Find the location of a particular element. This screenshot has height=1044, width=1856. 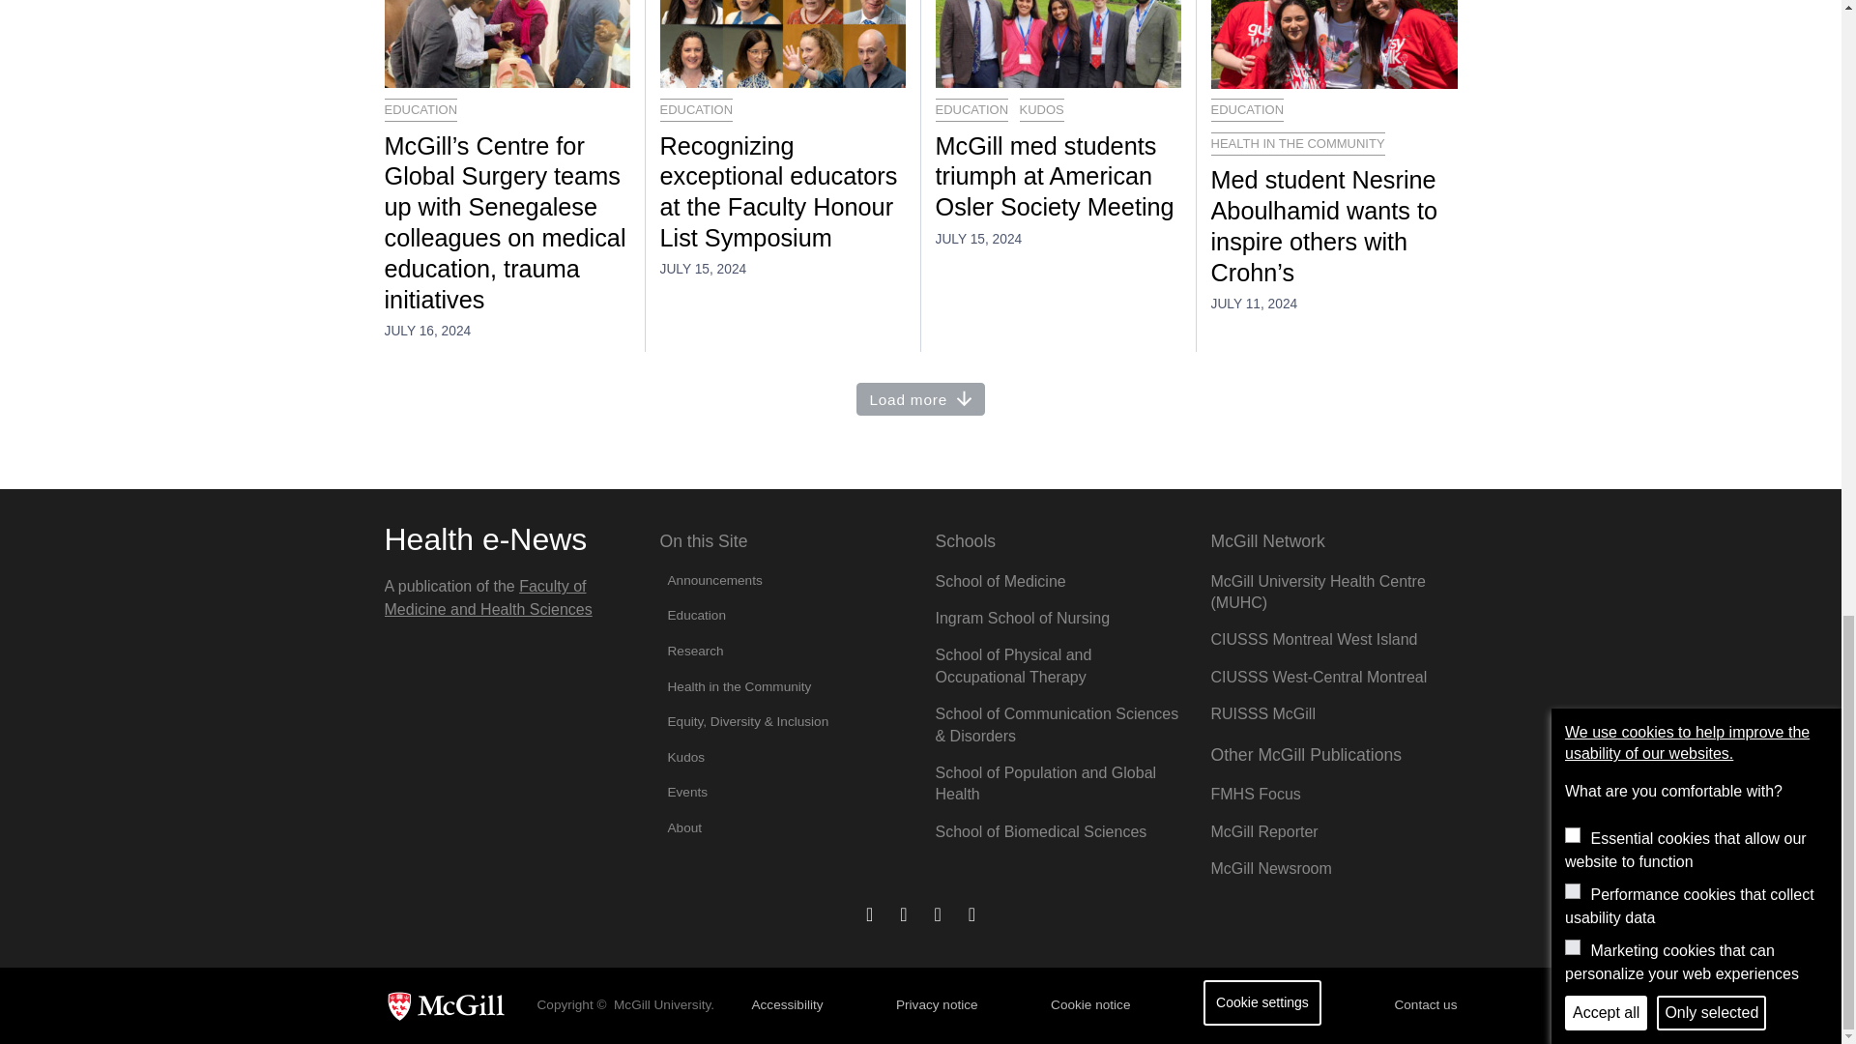

HEALTH IN THE COMMUNITY is located at coordinates (1297, 143).